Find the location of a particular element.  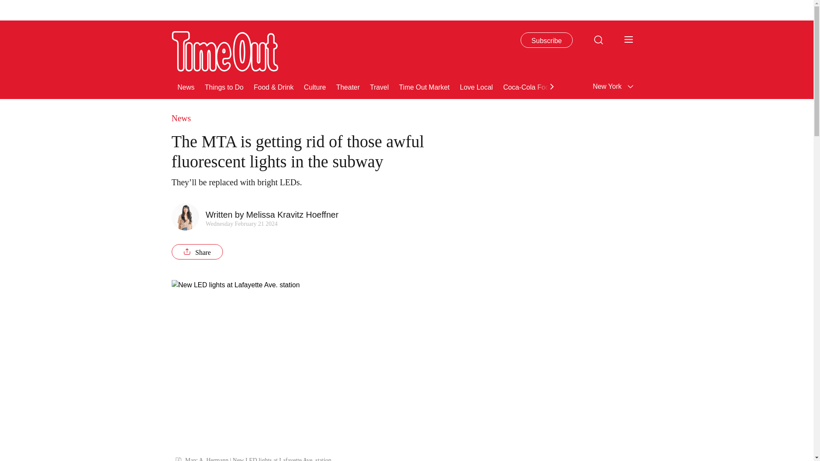

Search is located at coordinates (598, 39).